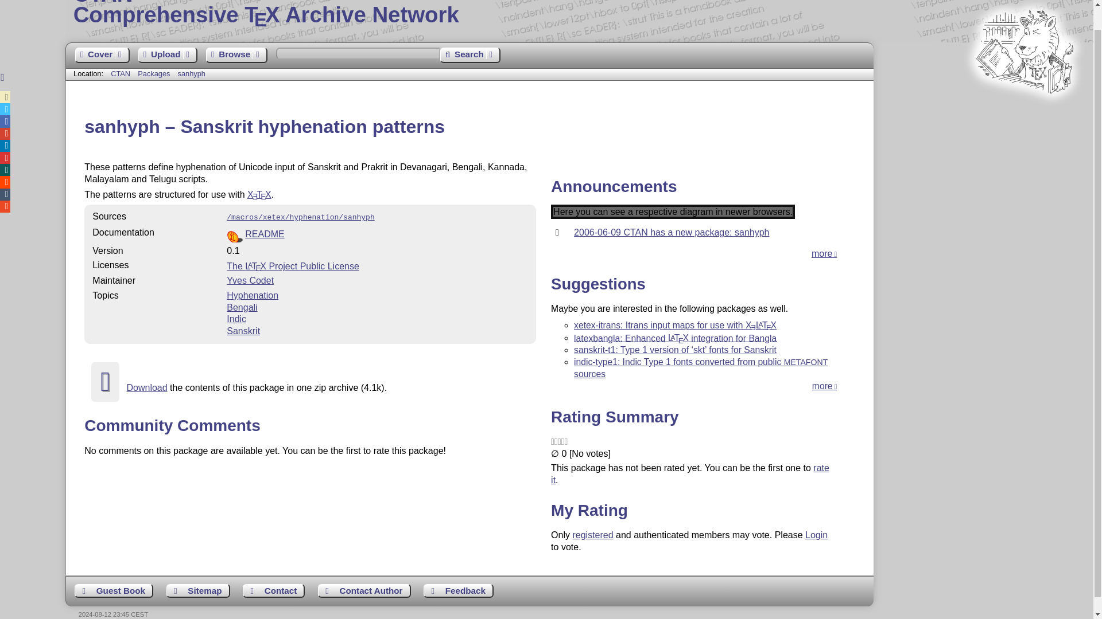 The width and height of the screenshot is (1102, 619). What do you see at coordinates (198, 591) in the screenshot?
I see `Show the structure of this site` at bounding box center [198, 591].